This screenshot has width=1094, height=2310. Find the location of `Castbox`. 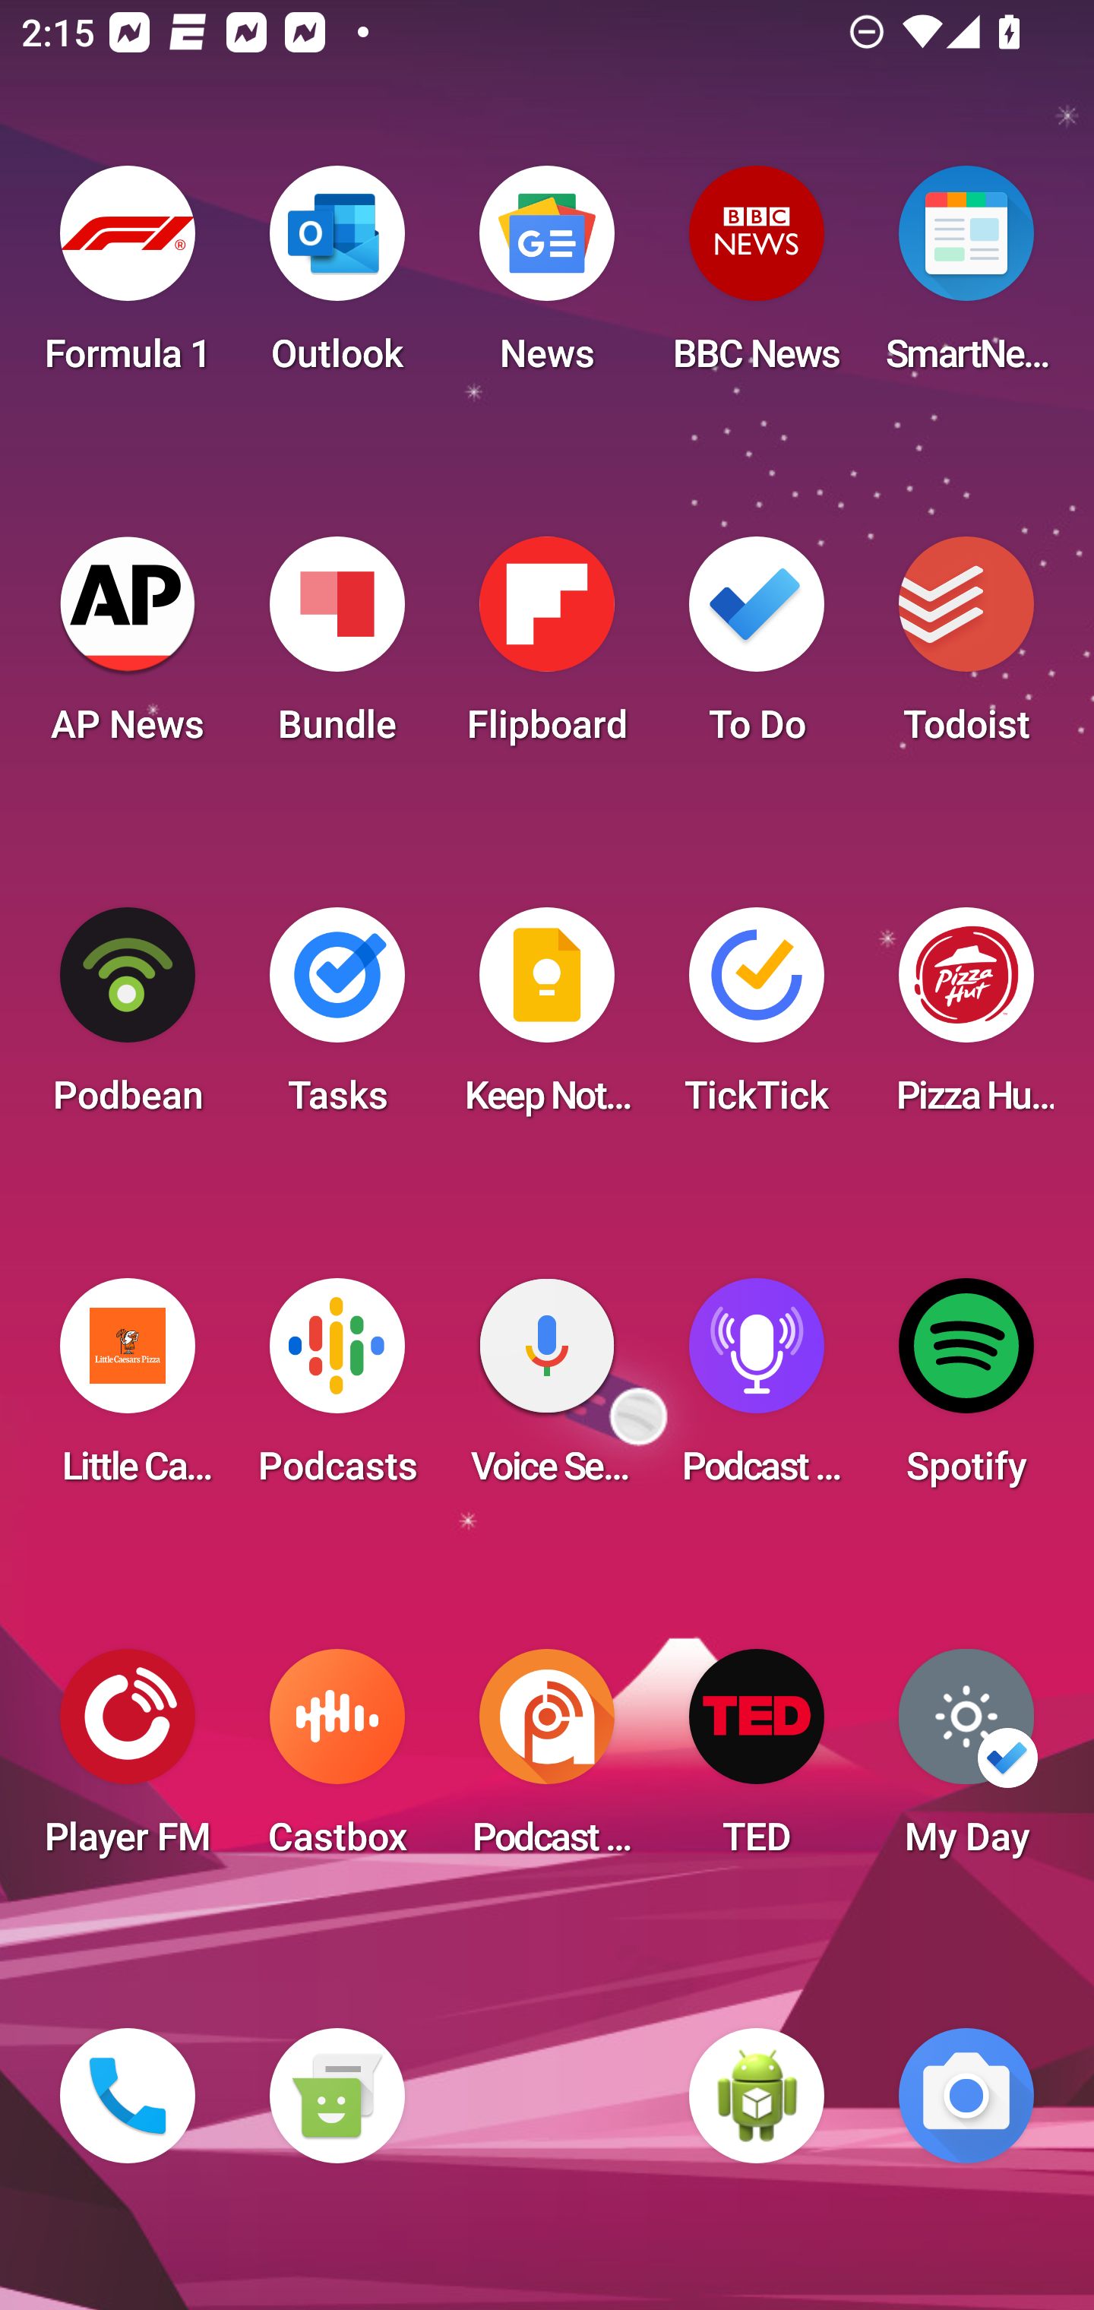

Castbox is located at coordinates (337, 1761).